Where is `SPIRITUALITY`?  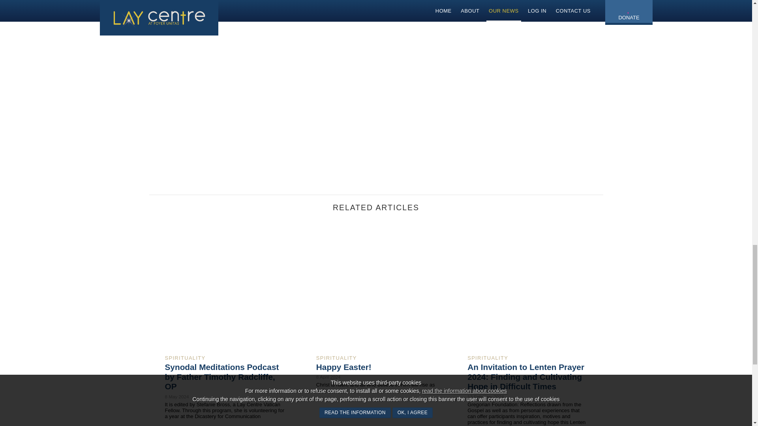
SPIRITUALITY is located at coordinates (336, 357).